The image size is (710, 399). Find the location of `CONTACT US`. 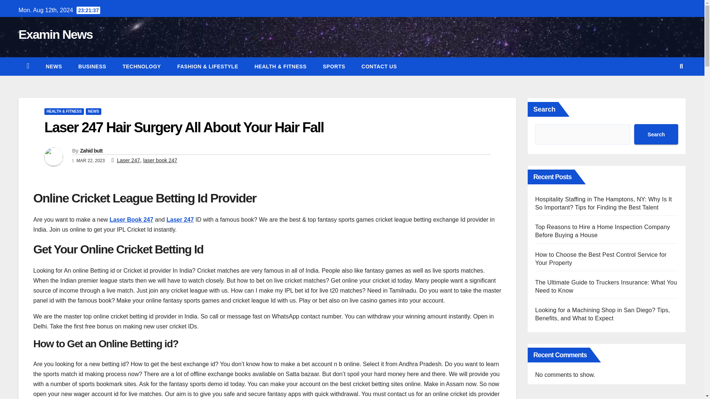

CONTACT US is located at coordinates (379, 66).